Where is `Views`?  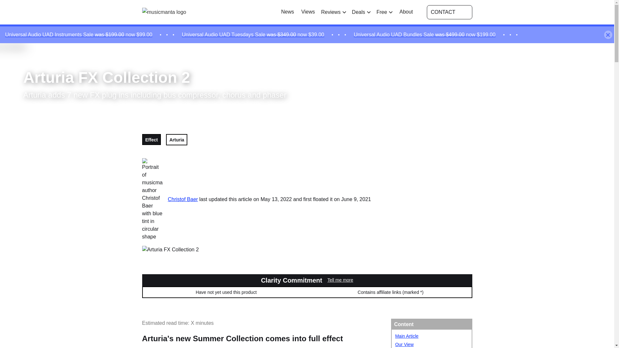
Views is located at coordinates (308, 12).